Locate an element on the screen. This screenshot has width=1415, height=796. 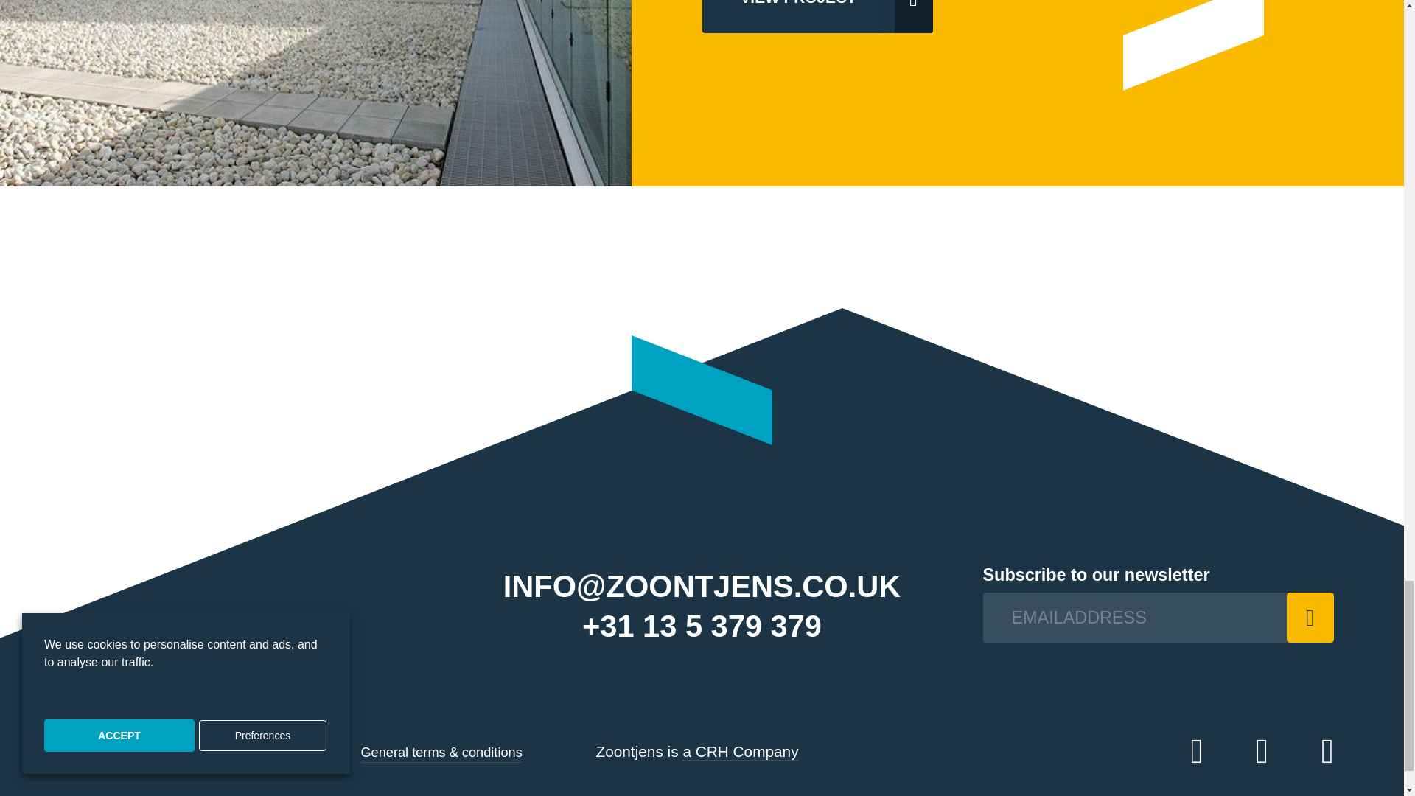
Disclaimer is located at coordinates (315, 752).